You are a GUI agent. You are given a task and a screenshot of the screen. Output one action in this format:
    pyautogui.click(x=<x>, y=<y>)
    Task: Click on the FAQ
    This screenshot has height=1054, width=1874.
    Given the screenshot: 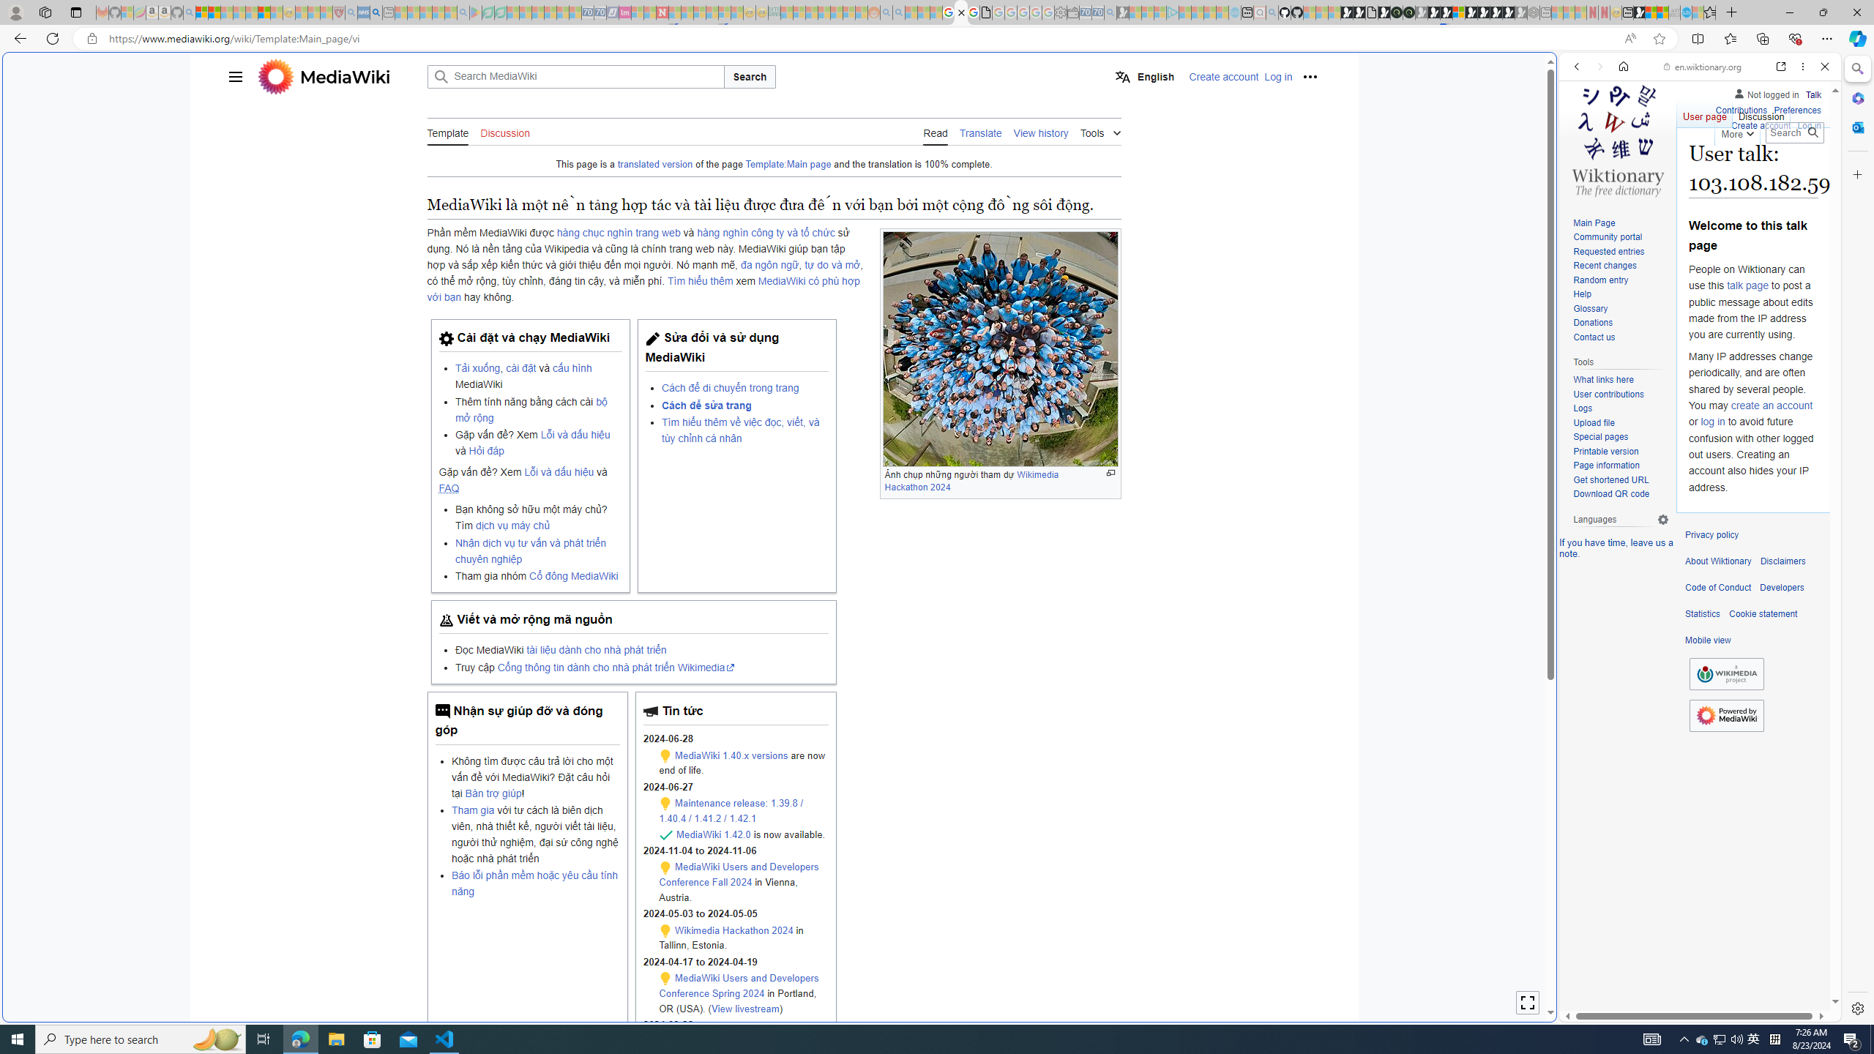 What is the action you would take?
    pyautogui.click(x=449, y=488)
    